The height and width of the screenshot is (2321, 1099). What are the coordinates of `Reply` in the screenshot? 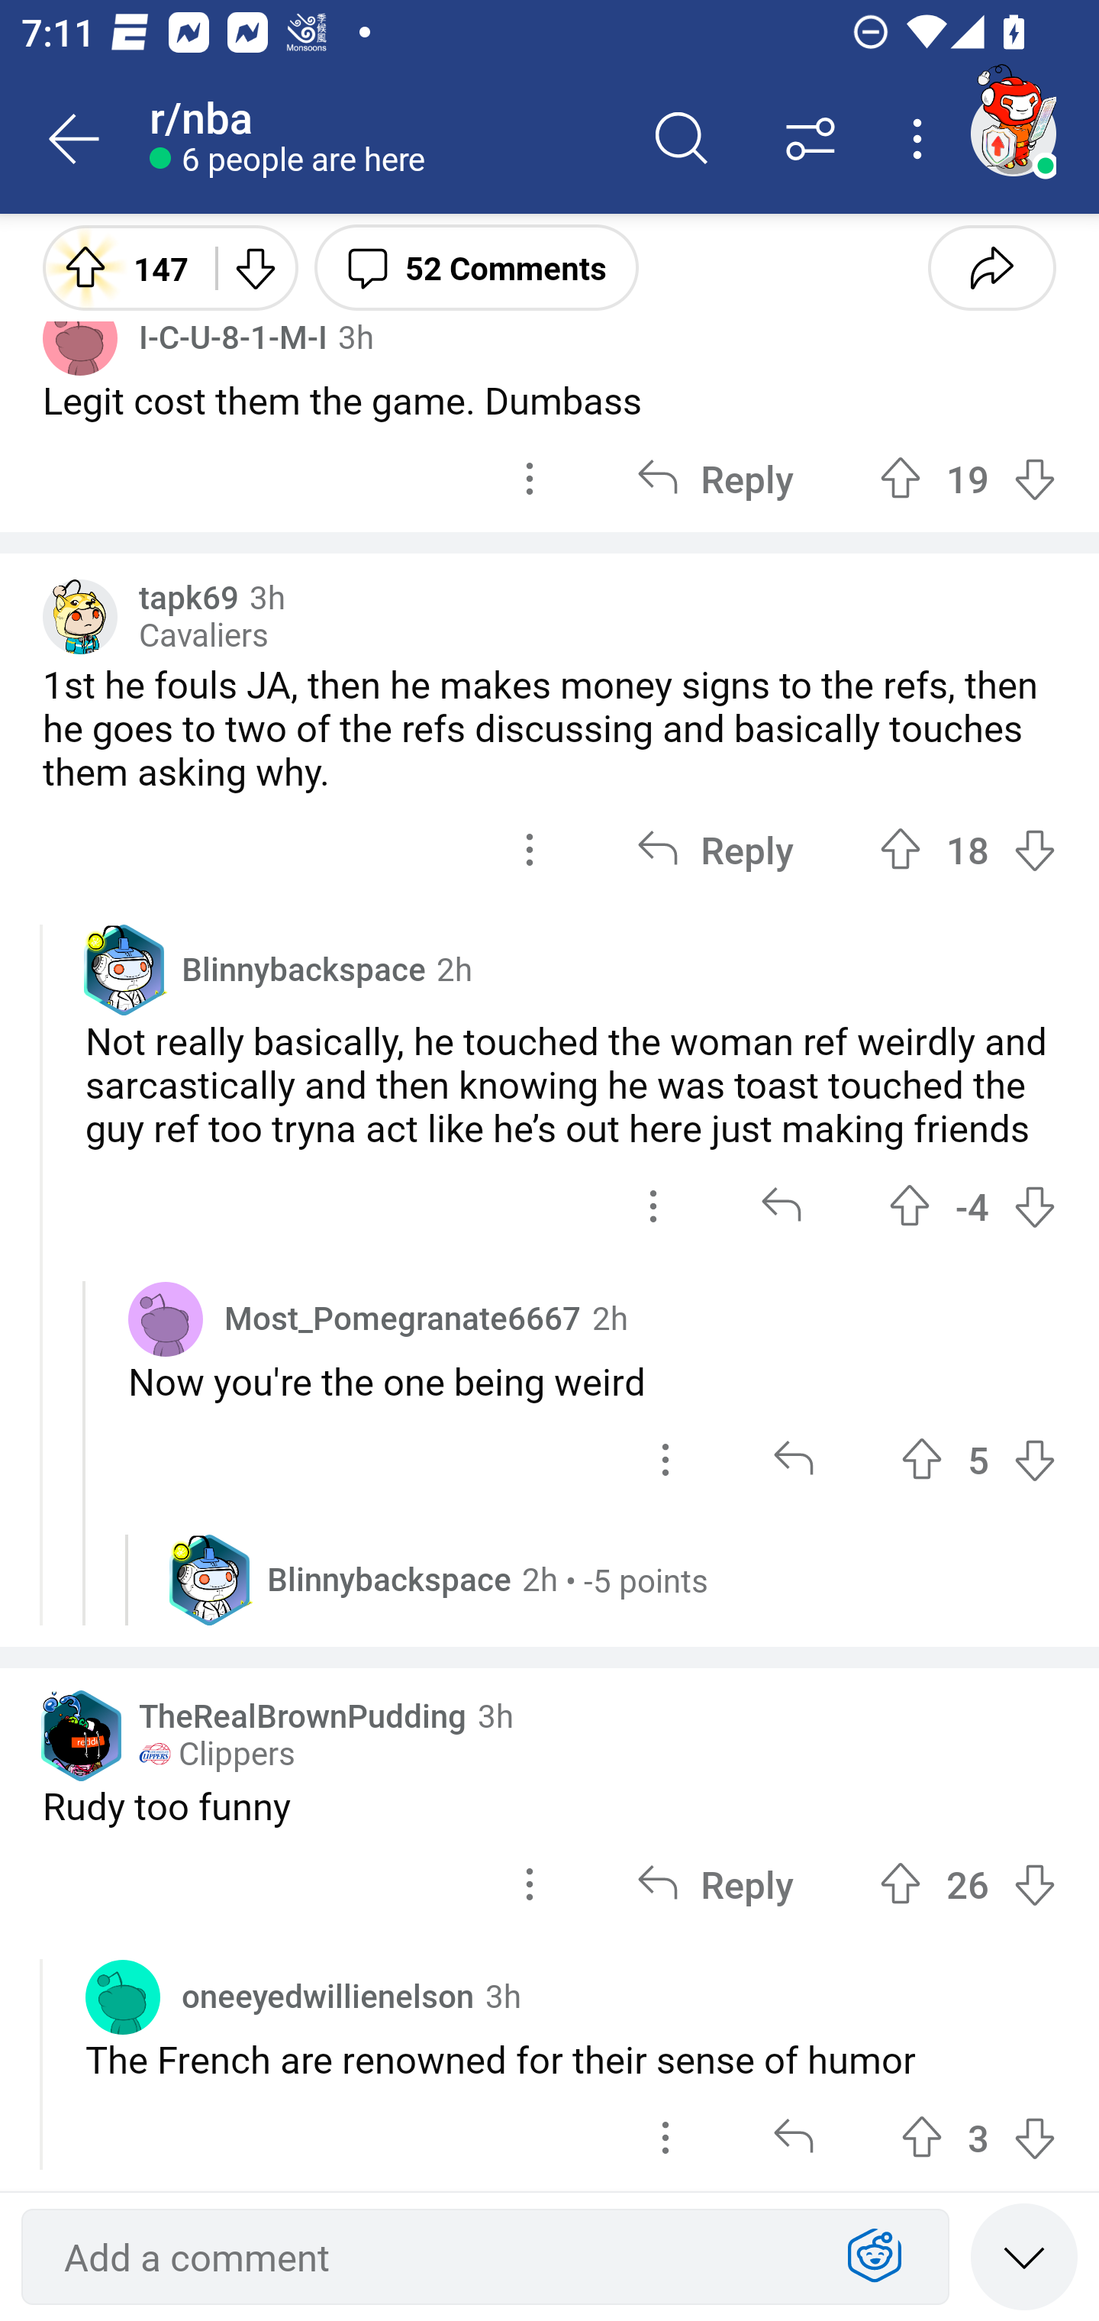 It's located at (714, 478).